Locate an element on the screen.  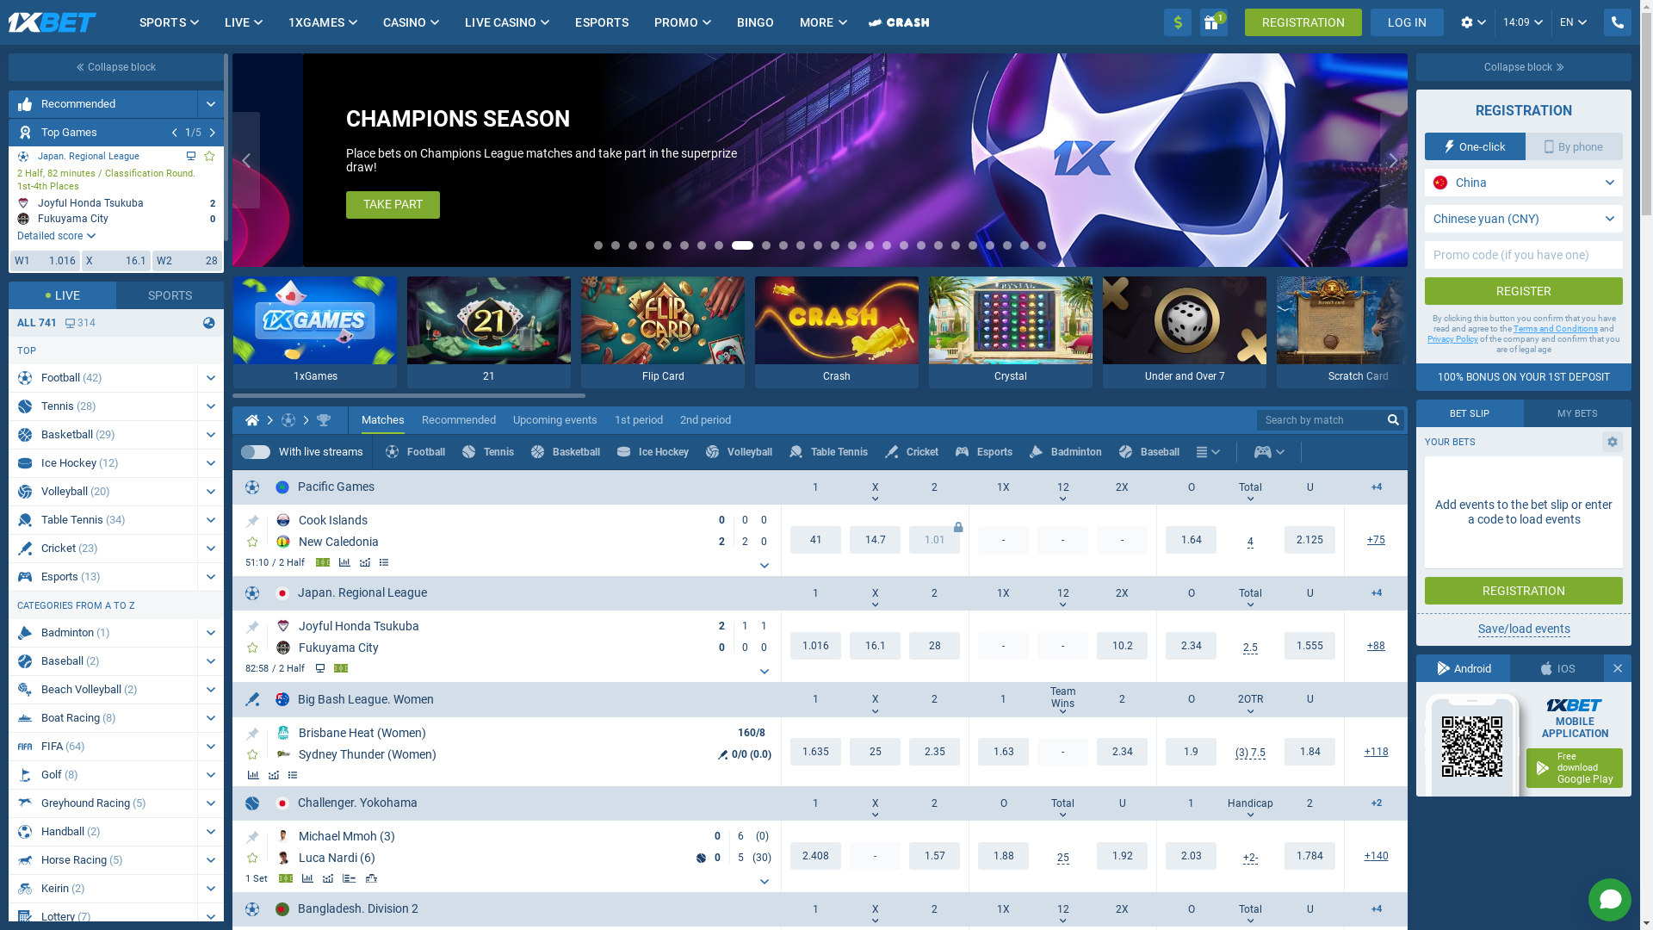
Bangladesh. Division 2 is located at coordinates (347, 909).